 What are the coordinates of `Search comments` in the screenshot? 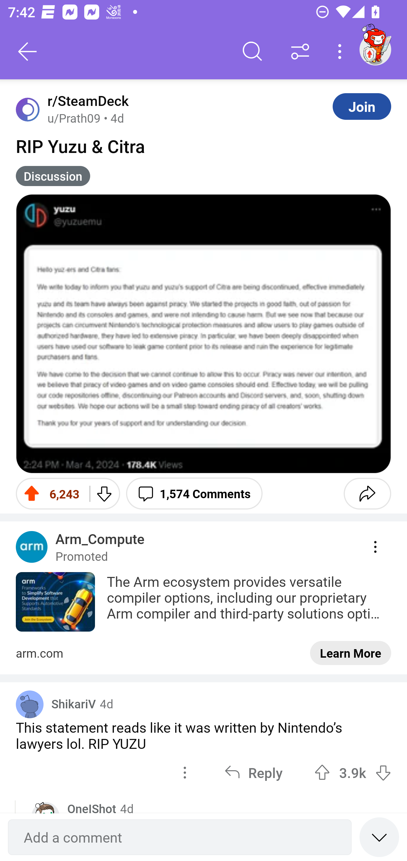 It's located at (252, 52).